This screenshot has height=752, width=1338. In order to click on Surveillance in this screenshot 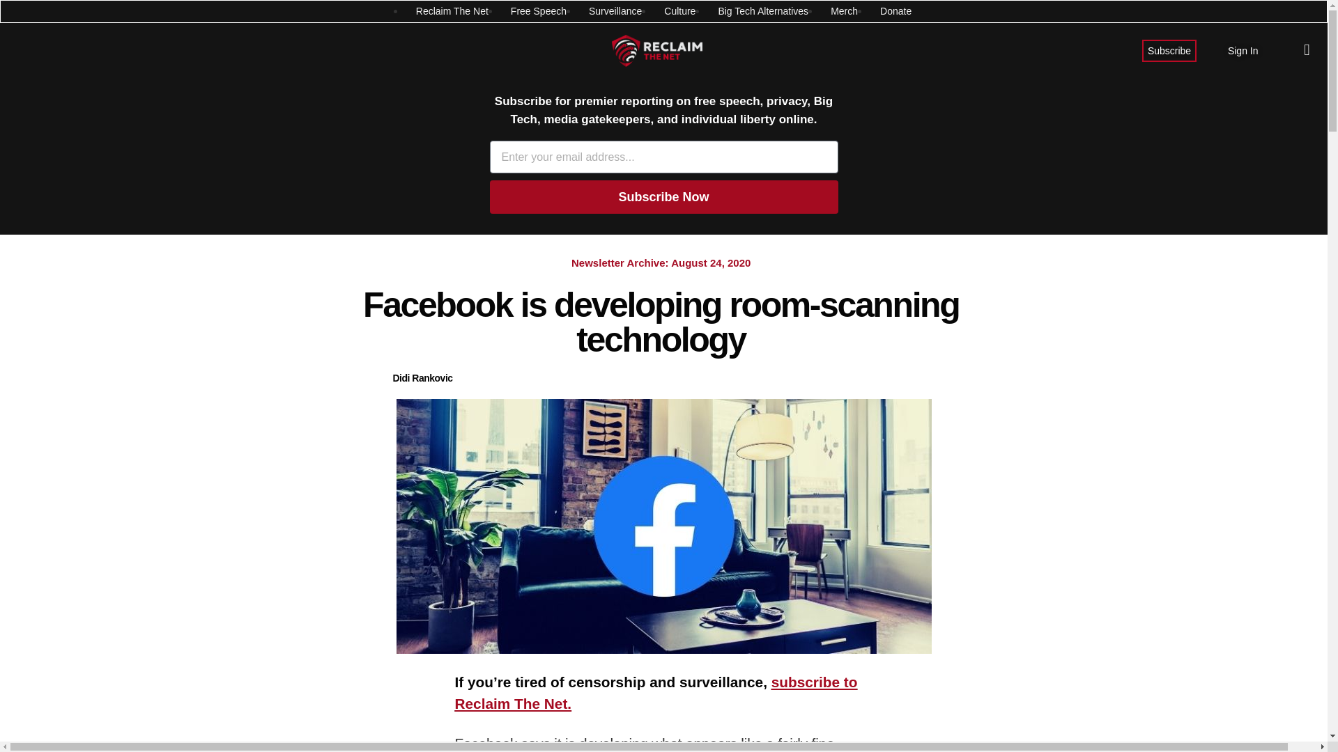, I will do `click(615, 11)`.